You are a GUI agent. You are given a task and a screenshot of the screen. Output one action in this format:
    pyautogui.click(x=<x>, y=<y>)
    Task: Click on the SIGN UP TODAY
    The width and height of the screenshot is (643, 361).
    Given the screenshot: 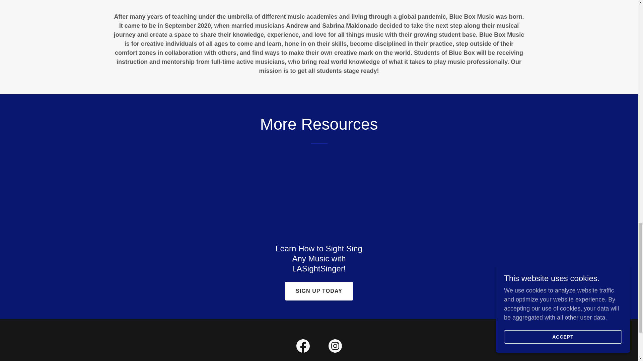 What is the action you would take?
    pyautogui.click(x=319, y=291)
    